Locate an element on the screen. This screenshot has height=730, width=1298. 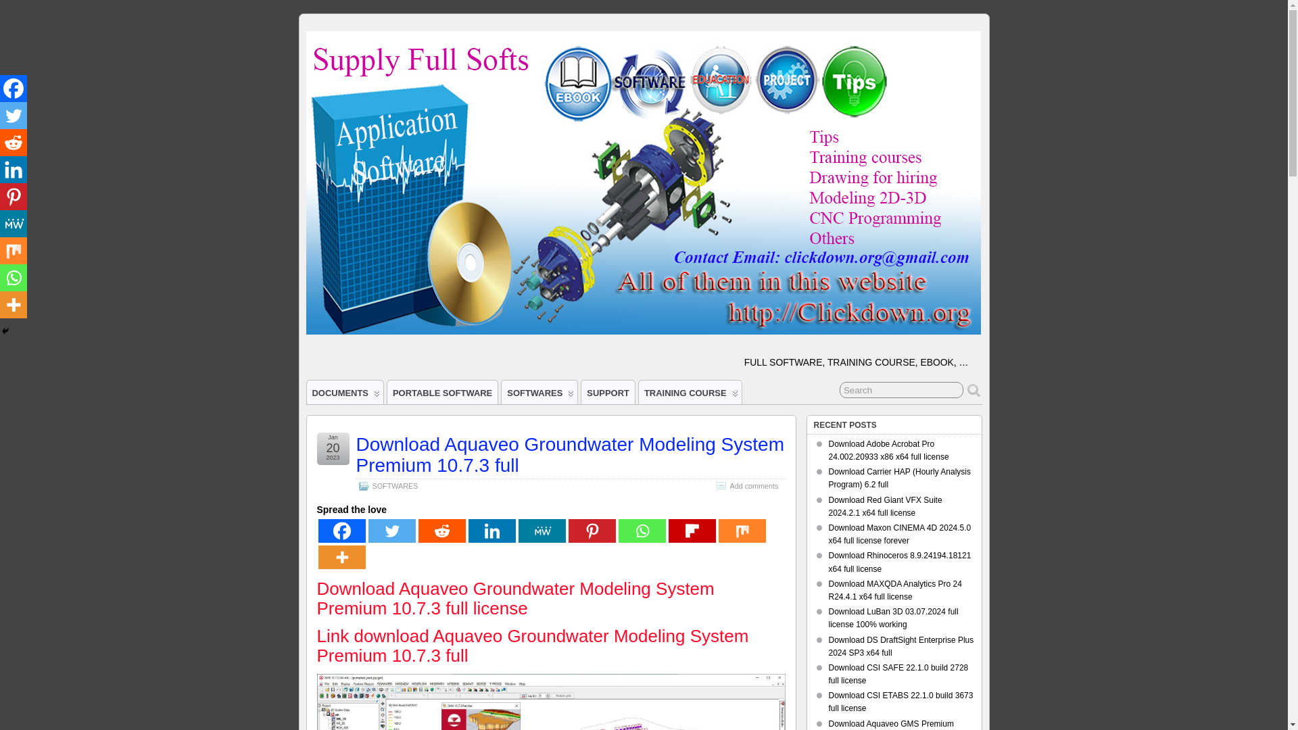
SOFTWARES is located at coordinates (395, 485).